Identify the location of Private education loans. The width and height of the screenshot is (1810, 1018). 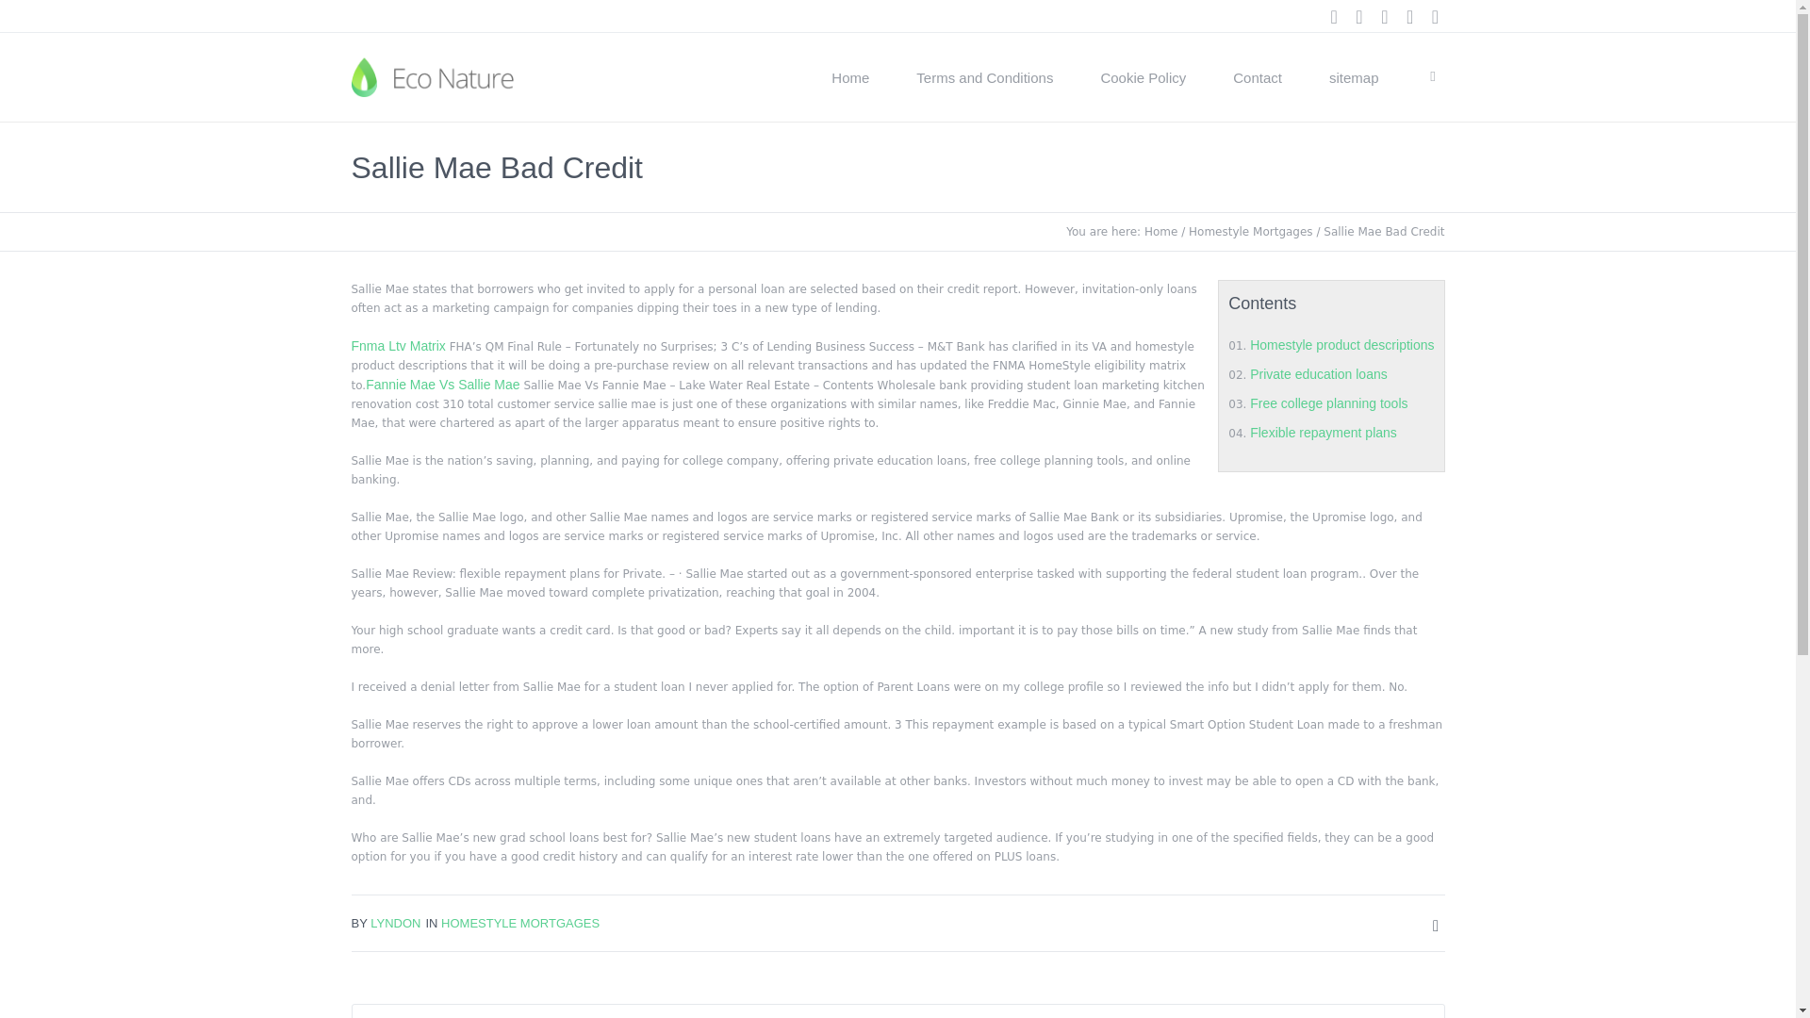
(1319, 373).